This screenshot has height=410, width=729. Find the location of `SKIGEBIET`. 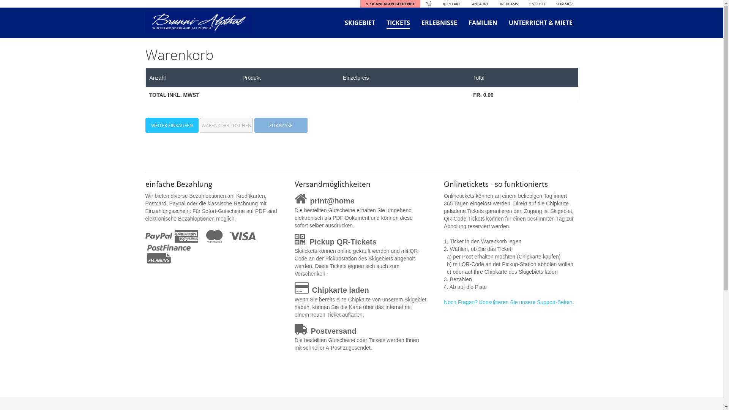

SKIGEBIET is located at coordinates (360, 23).